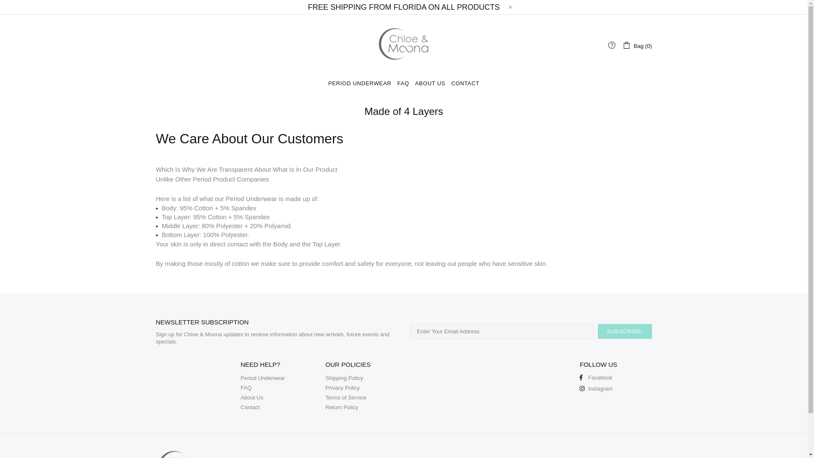 The height and width of the screenshot is (458, 814). What do you see at coordinates (403, 84) in the screenshot?
I see `FAQ` at bounding box center [403, 84].